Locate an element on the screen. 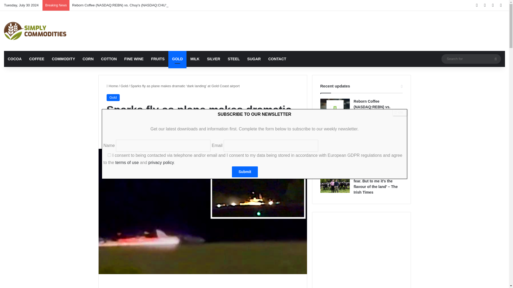 This screenshot has height=288, width=513. FRUITS is located at coordinates (158, 59).